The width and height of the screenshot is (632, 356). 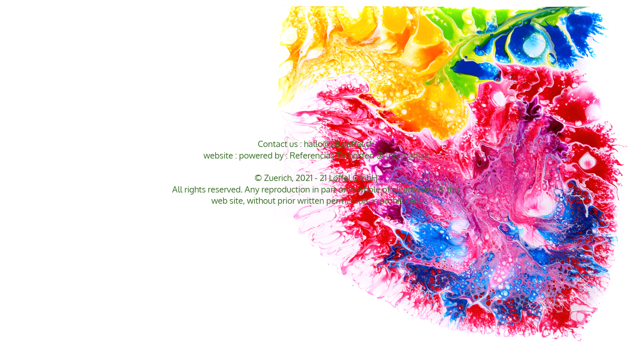 I want to click on Infomaniak, so click(x=408, y=155).